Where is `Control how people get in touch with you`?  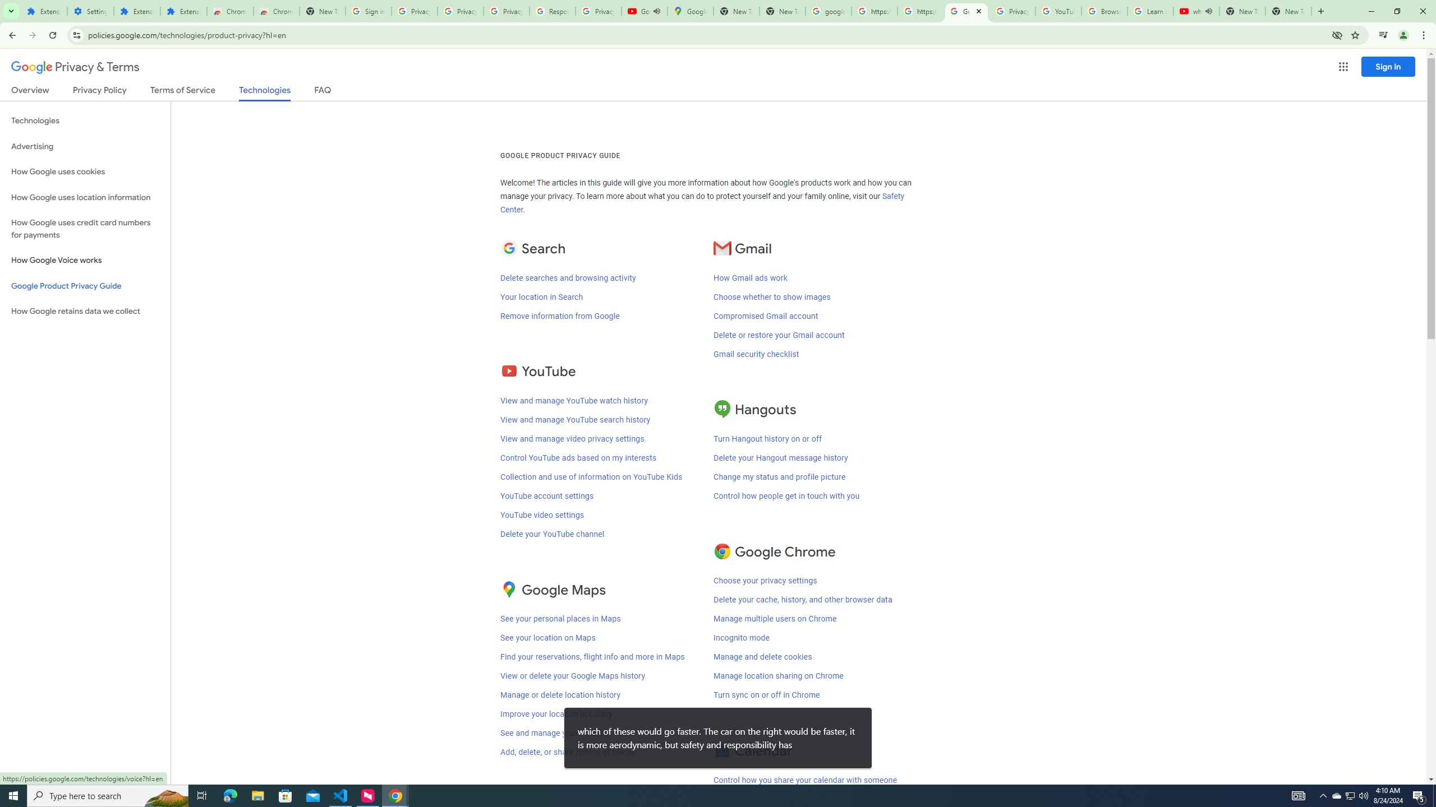
Control how people get in touch with you is located at coordinates (786, 495).